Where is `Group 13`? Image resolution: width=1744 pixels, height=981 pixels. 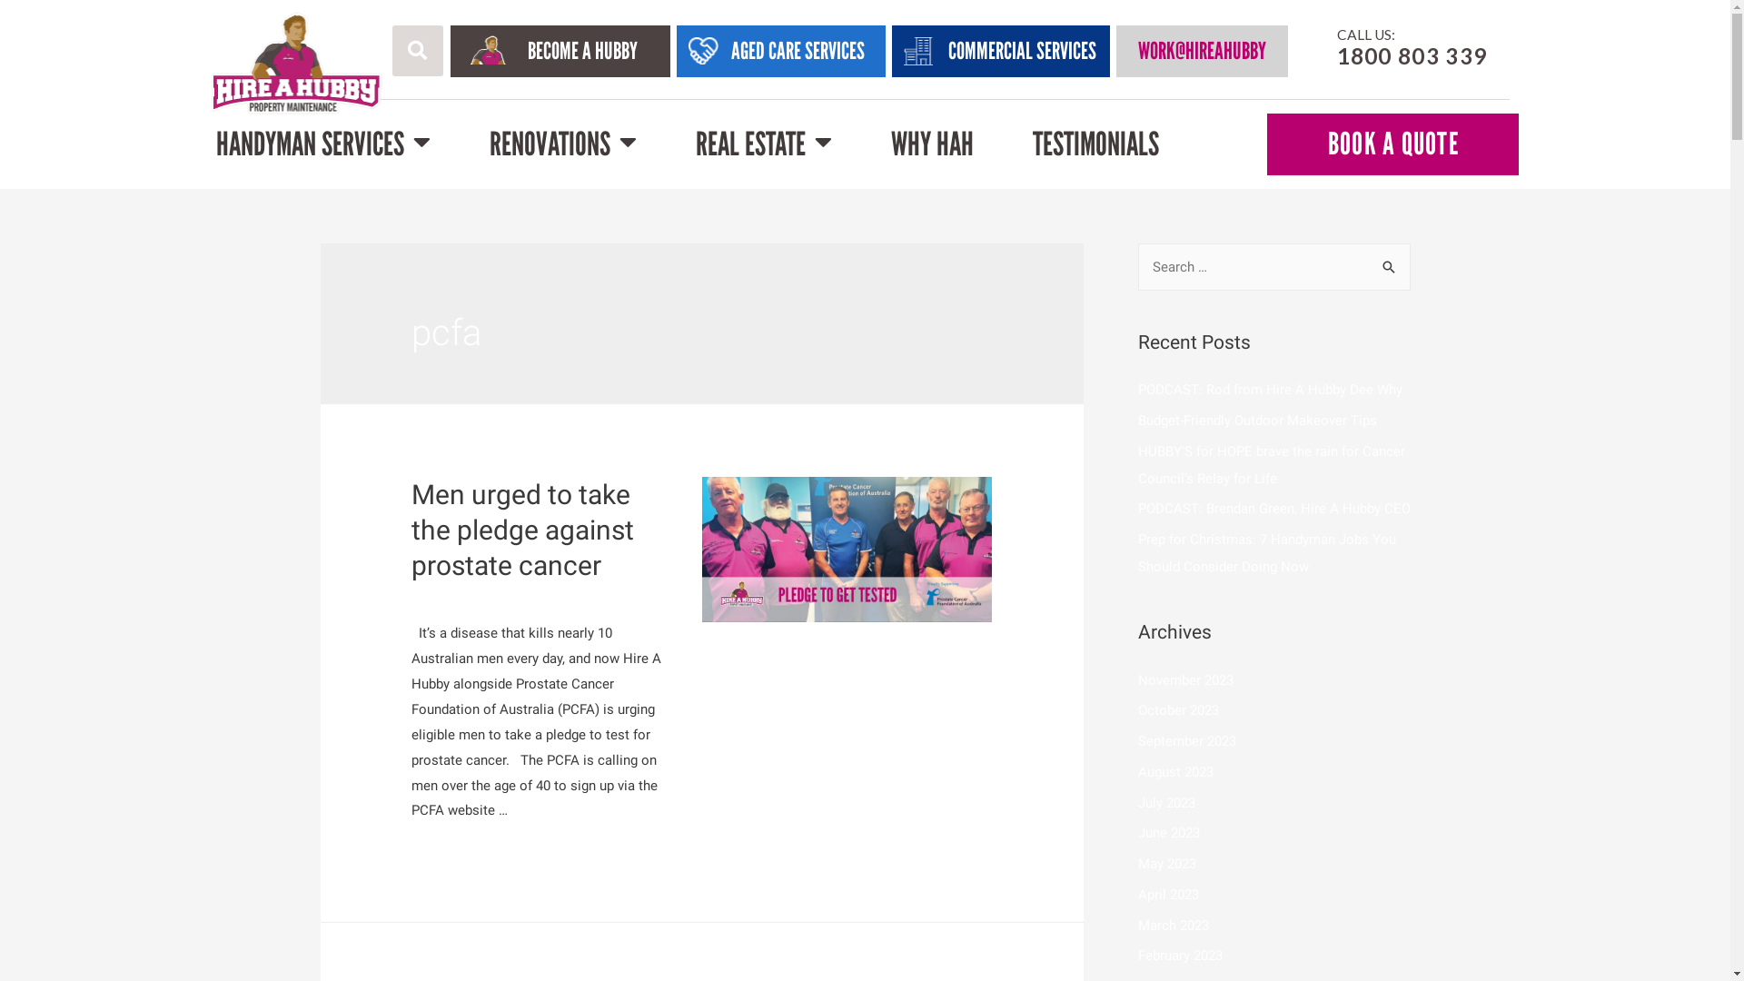 Group 13 is located at coordinates (489, 49).